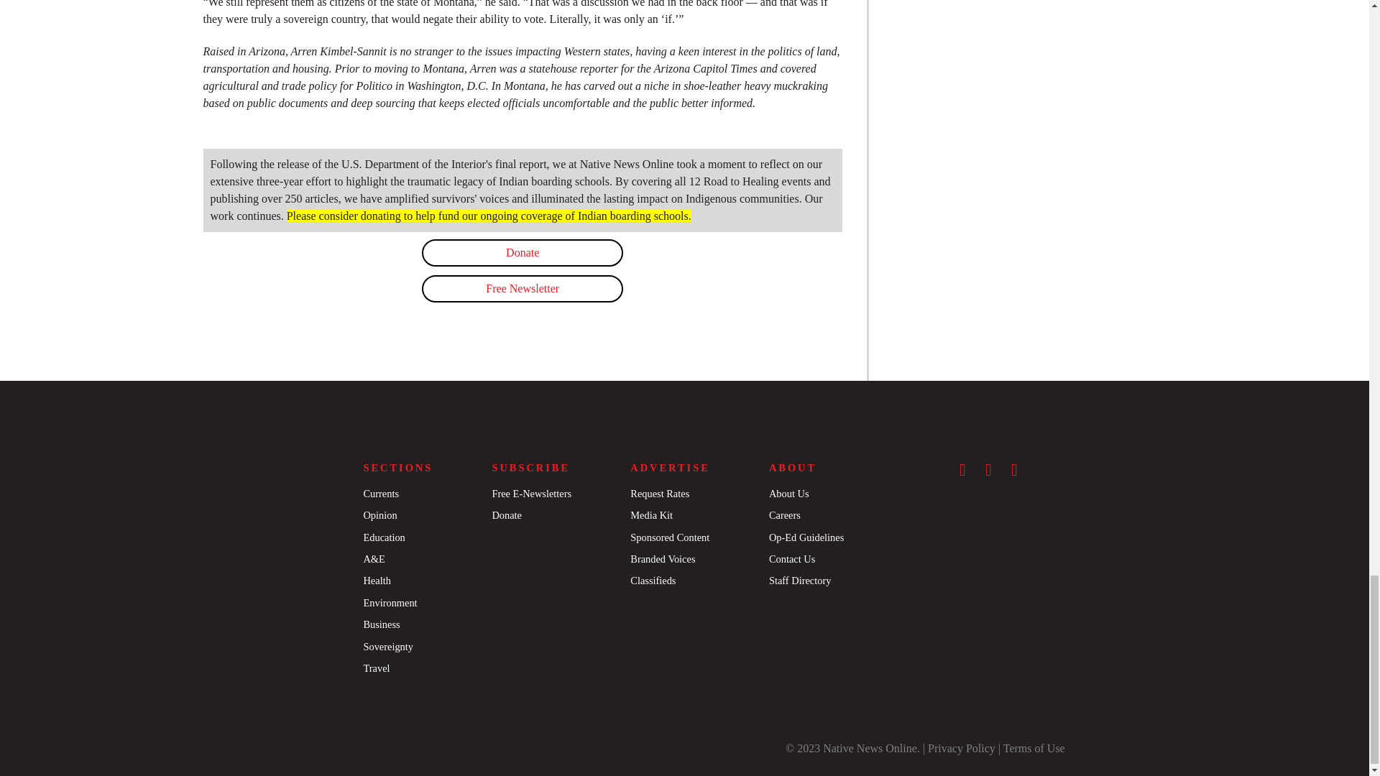 The width and height of the screenshot is (1380, 776). I want to click on Currents, so click(380, 494).